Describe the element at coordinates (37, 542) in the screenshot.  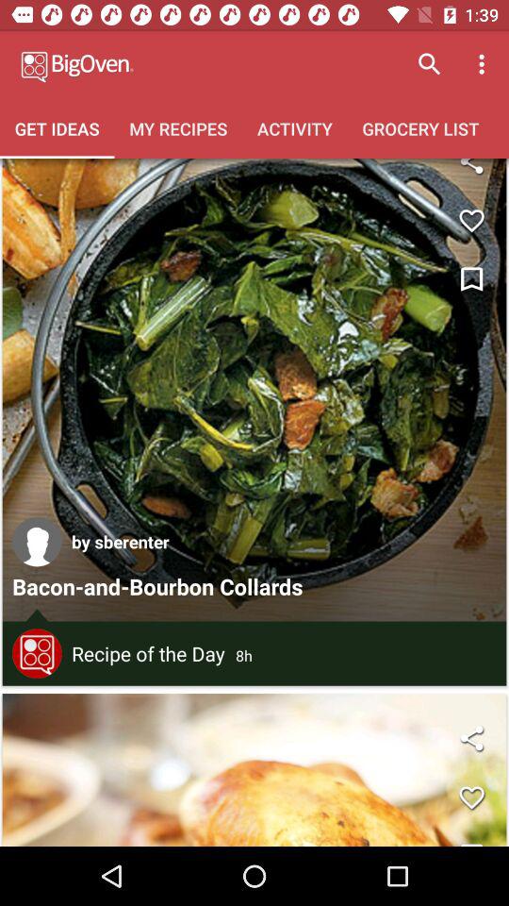
I see `user profile picture icon` at that location.